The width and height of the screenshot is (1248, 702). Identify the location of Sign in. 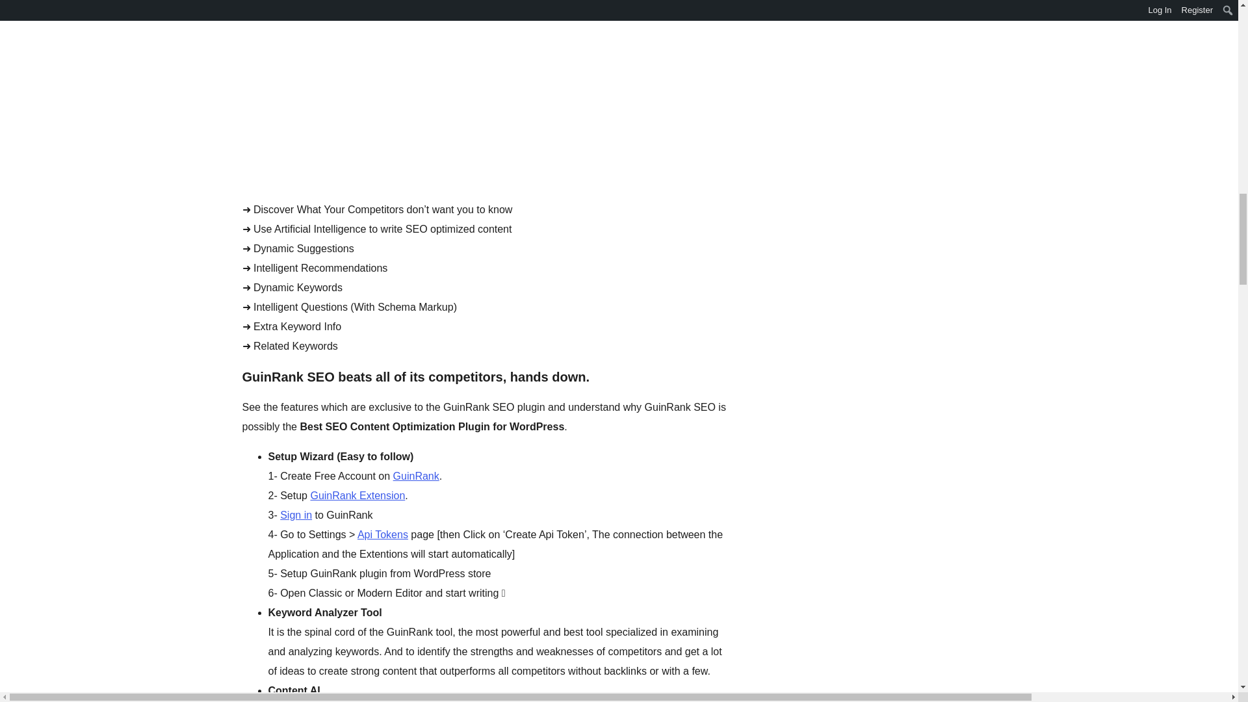
(296, 515).